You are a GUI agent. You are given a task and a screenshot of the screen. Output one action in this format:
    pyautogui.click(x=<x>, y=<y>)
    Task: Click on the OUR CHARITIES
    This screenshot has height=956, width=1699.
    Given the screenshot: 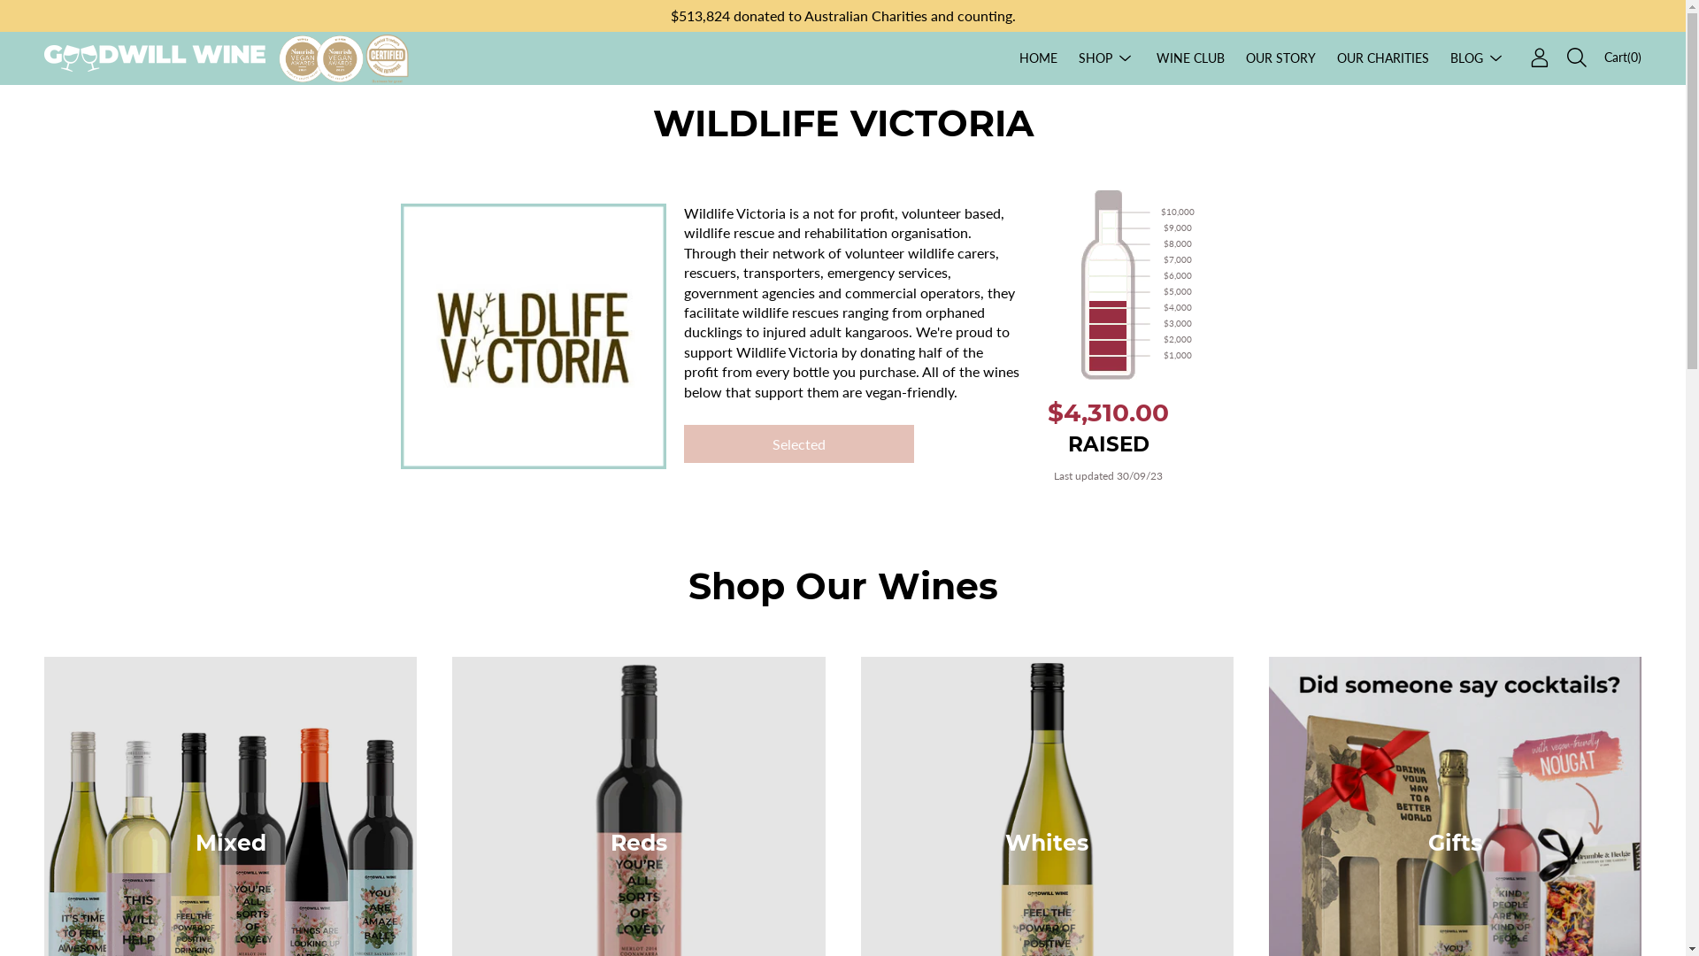 What is the action you would take?
    pyautogui.click(x=1383, y=58)
    